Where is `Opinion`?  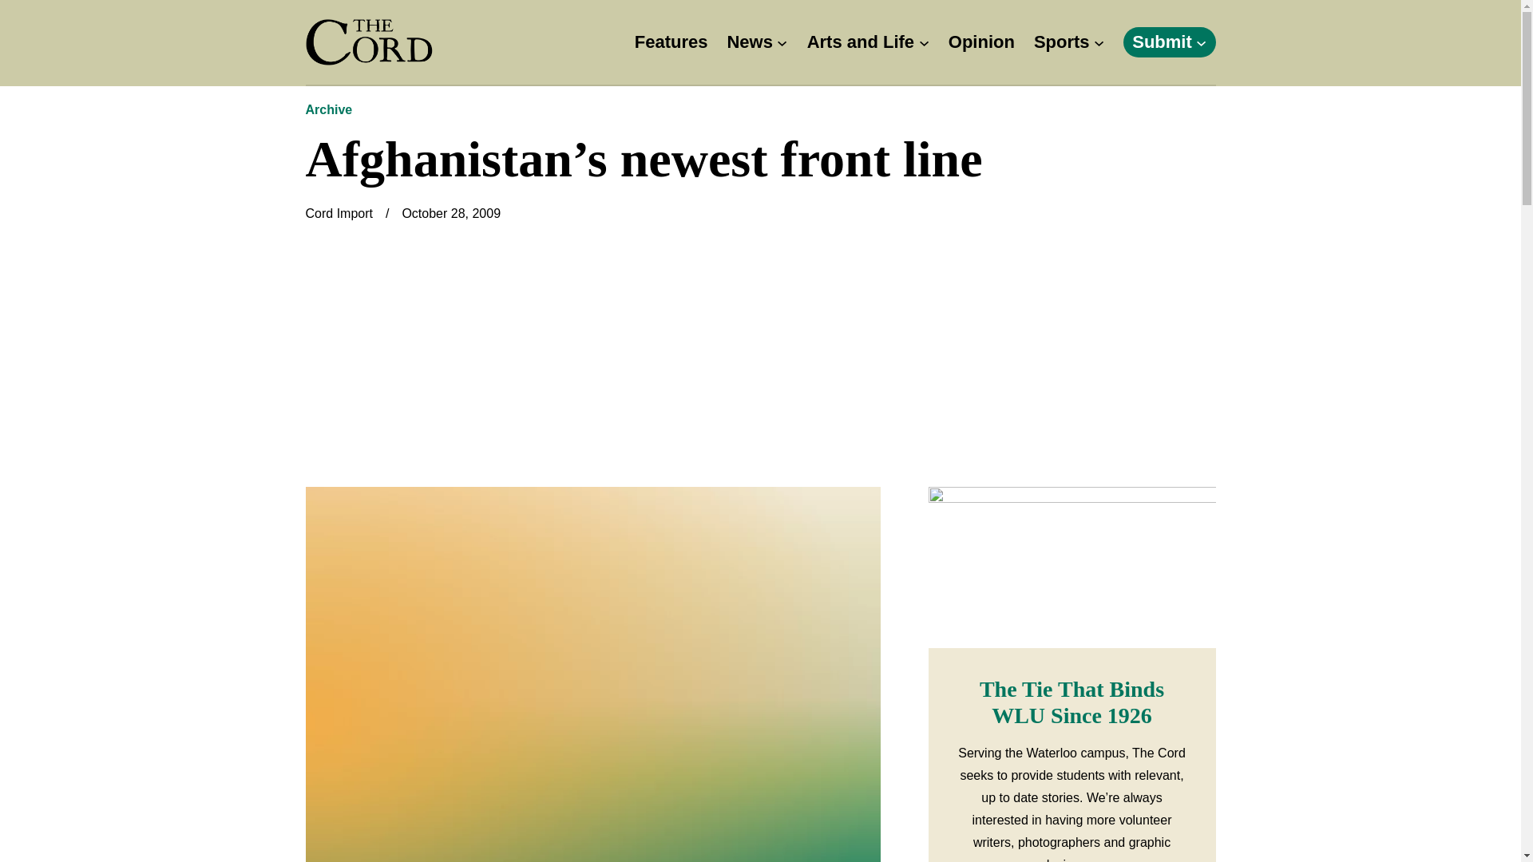
Opinion is located at coordinates (982, 42).